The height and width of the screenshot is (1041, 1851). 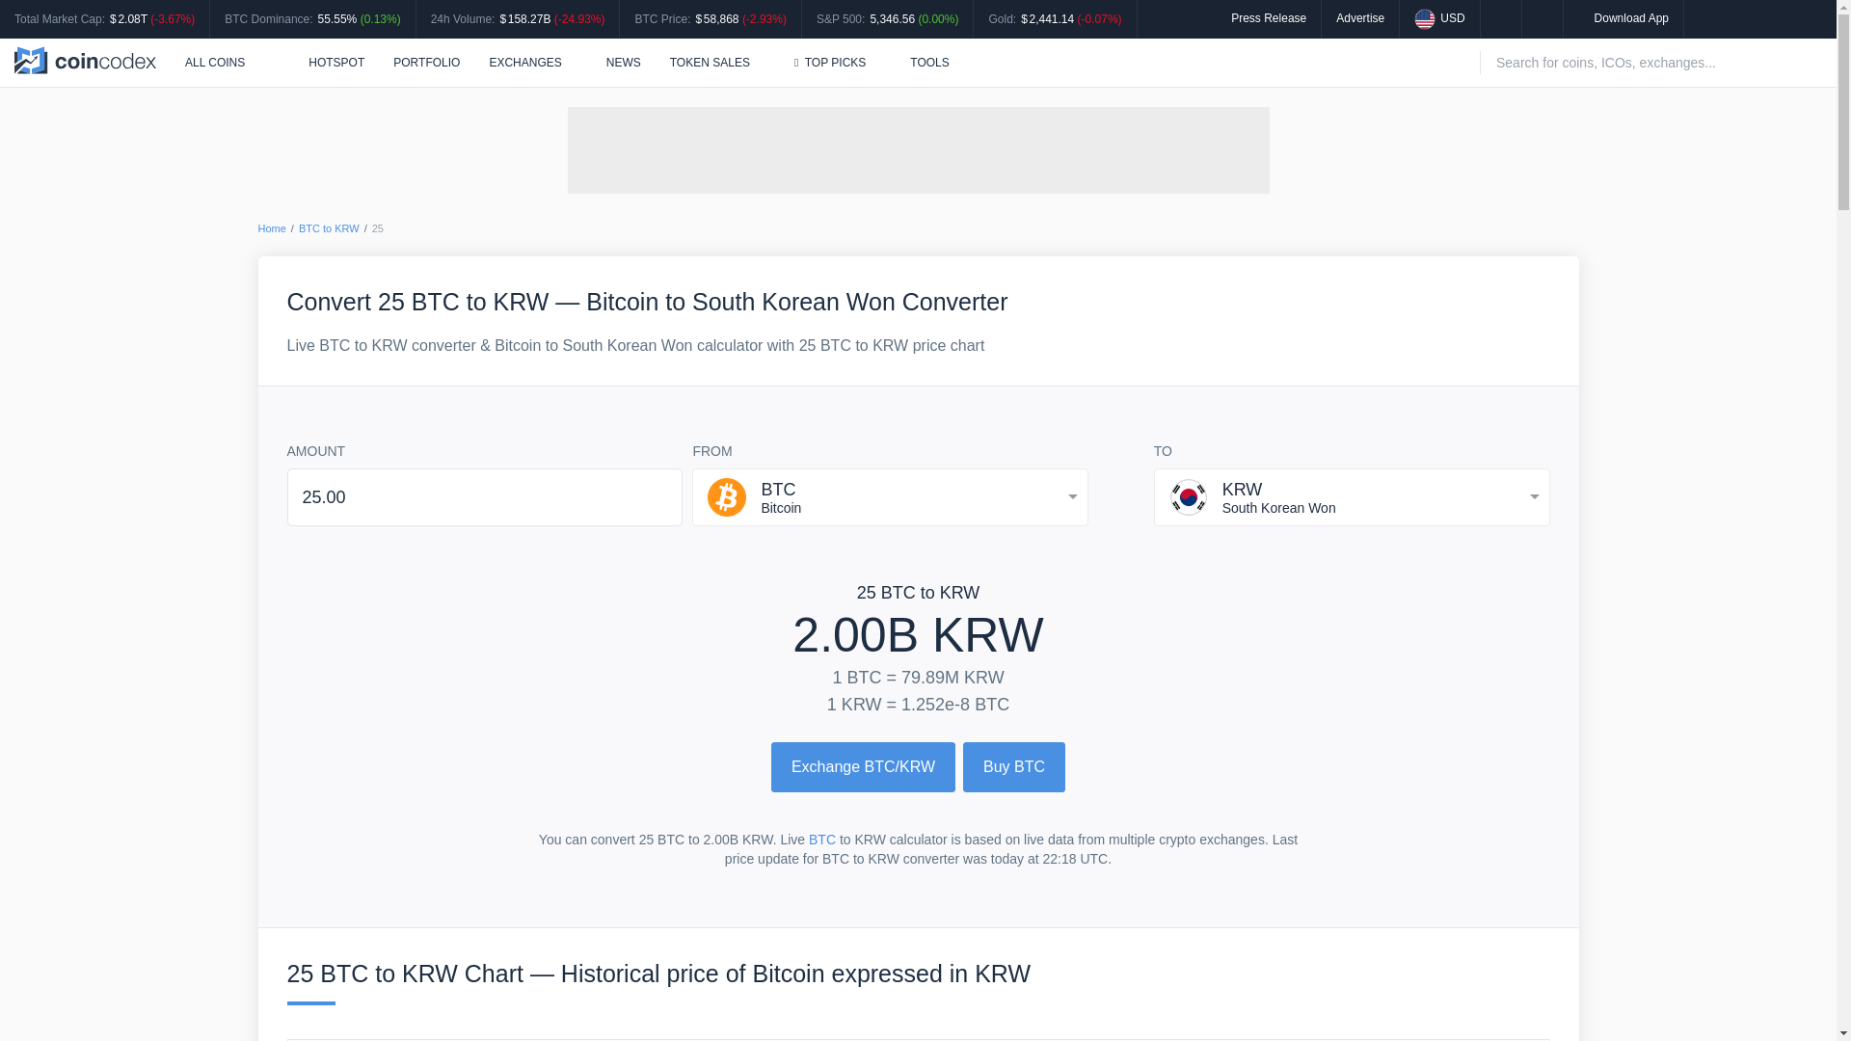 I want to click on HOTSPOT, so click(x=326, y=62).